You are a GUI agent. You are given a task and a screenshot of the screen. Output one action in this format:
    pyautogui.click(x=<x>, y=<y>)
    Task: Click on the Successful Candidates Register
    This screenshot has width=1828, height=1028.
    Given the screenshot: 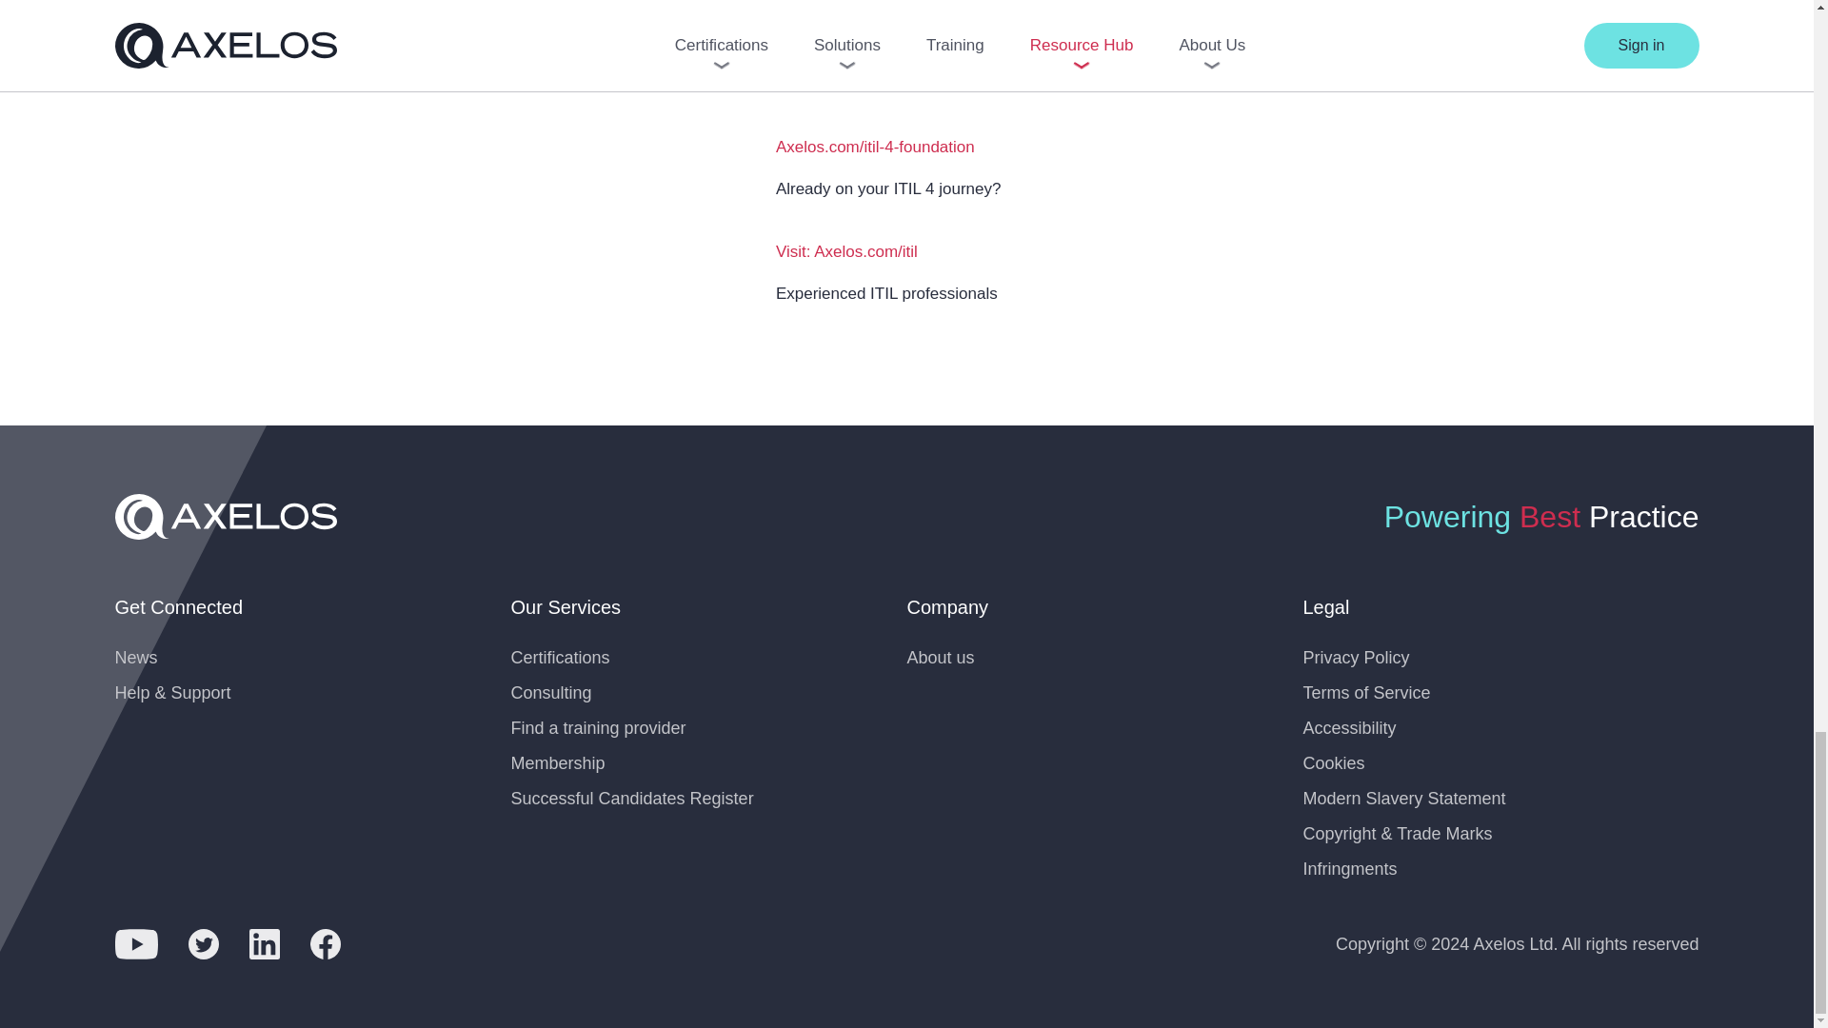 What is the action you would take?
    pyautogui.click(x=631, y=798)
    